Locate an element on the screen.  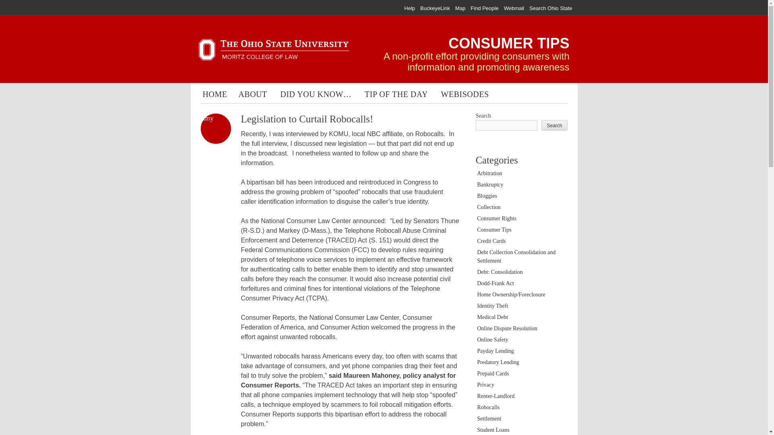
Consumer Tips is located at coordinates (494, 230).